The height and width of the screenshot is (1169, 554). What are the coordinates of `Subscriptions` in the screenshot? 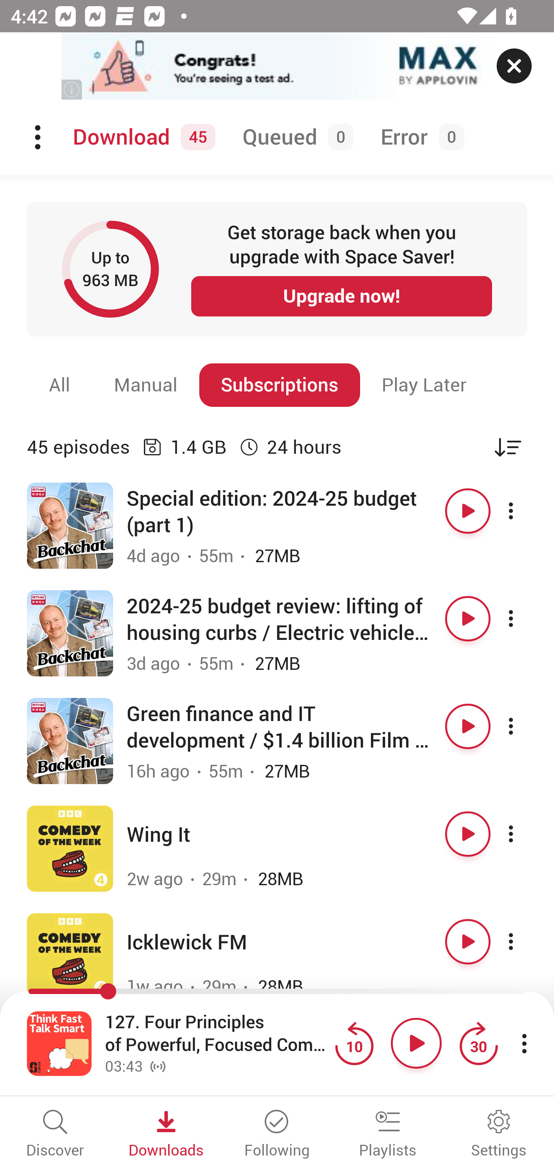 It's located at (280, 385).